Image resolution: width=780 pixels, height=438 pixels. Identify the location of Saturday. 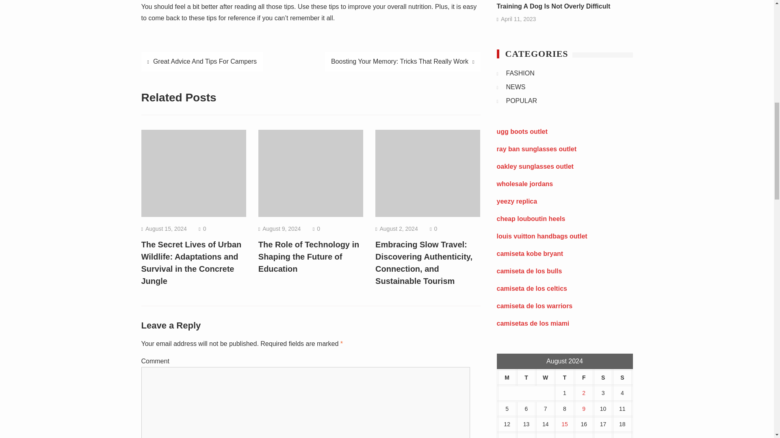
(603, 378).